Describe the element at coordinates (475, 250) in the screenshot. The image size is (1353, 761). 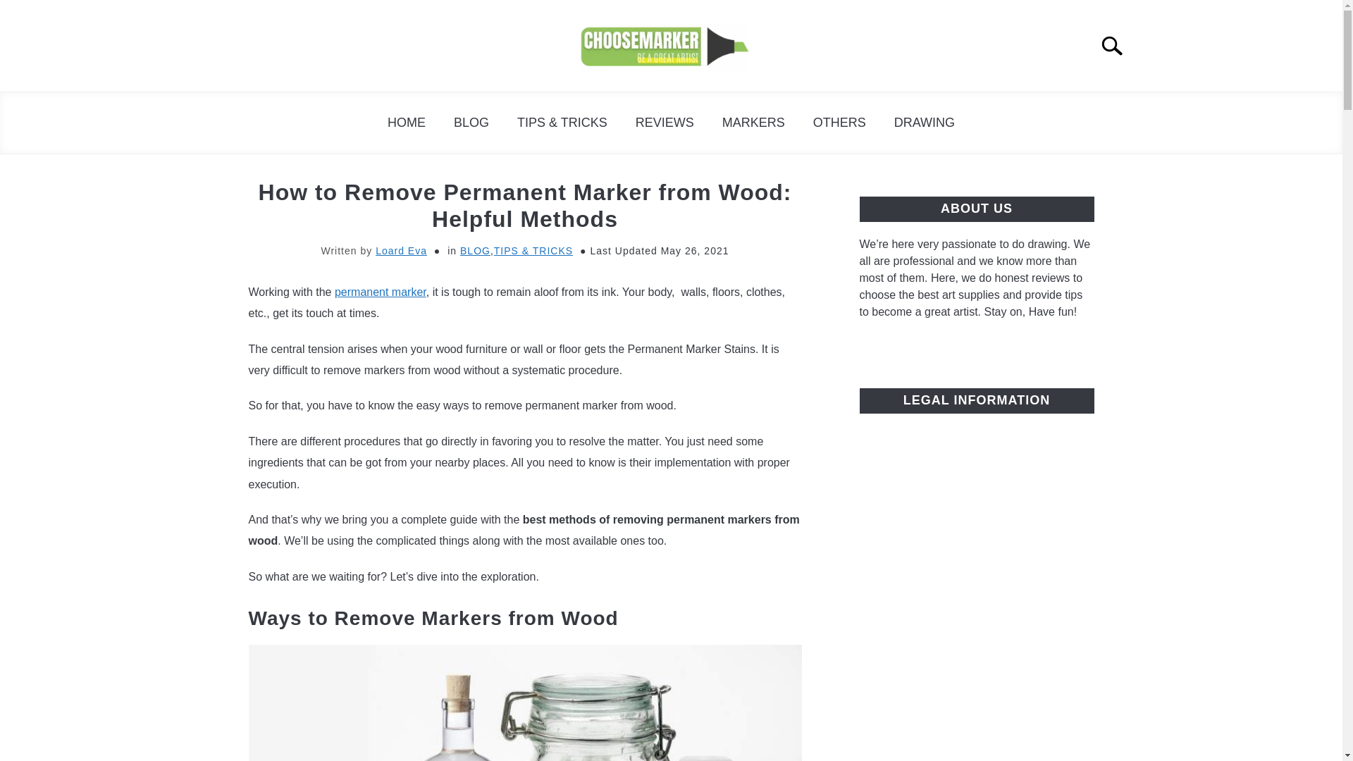
I see `BLOG` at that location.